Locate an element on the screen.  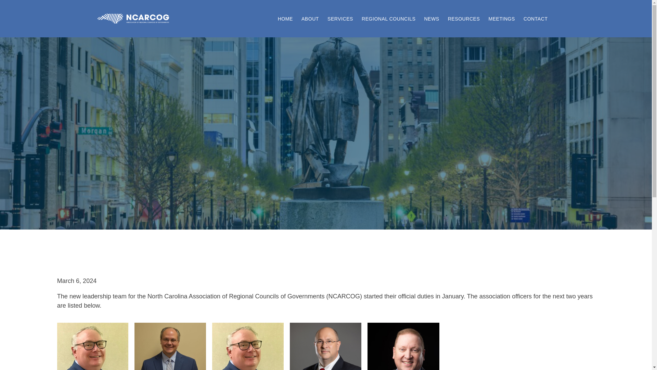
RESOURCES is located at coordinates (464, 18).